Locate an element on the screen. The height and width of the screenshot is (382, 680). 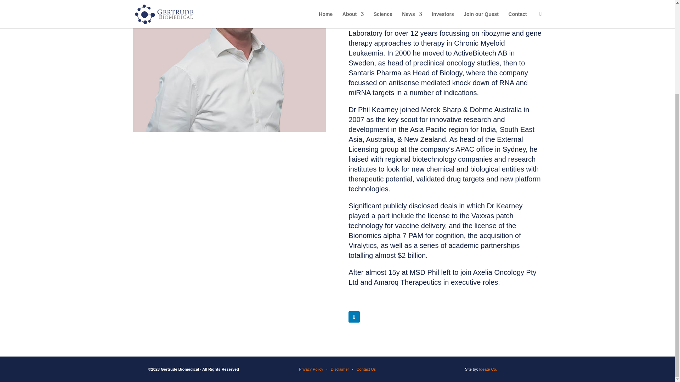
Contact Us is located at coordinates (366, 369).